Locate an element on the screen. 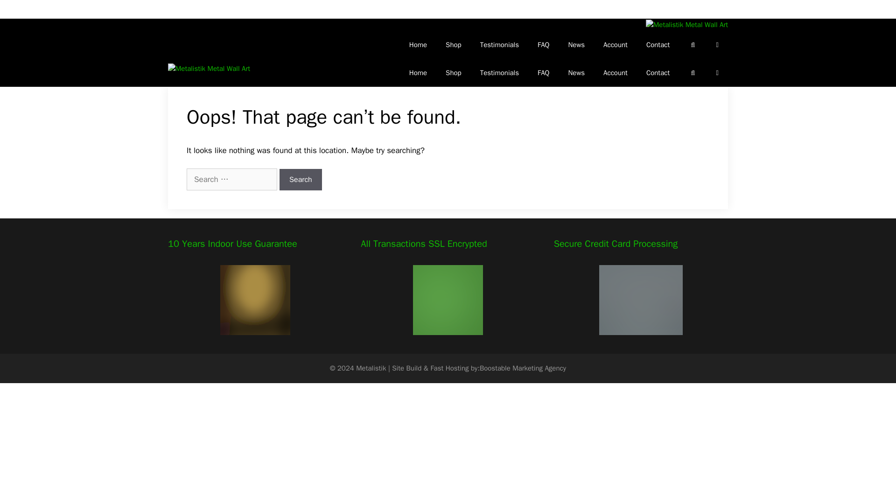  FAQ is located at coordinates (543, 73).